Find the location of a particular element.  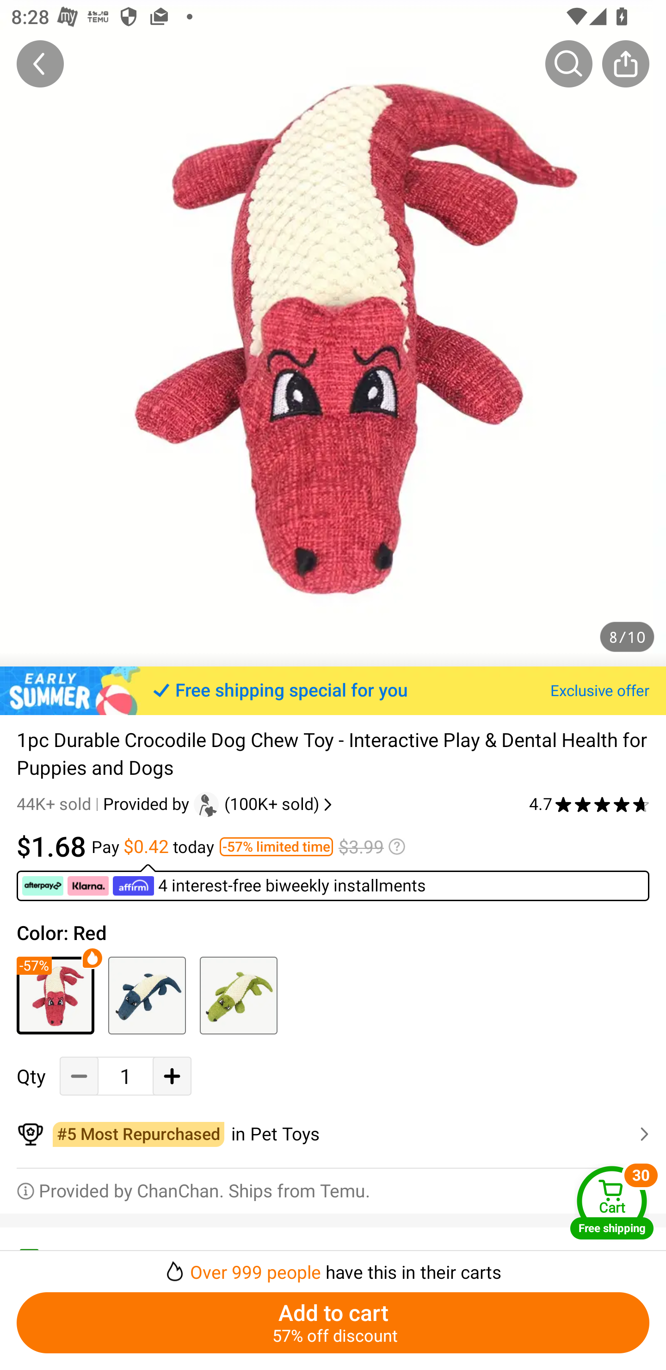

￼ ￼ ￼ 4 interest-free biweekly installments is located at coordinates (333, 882).